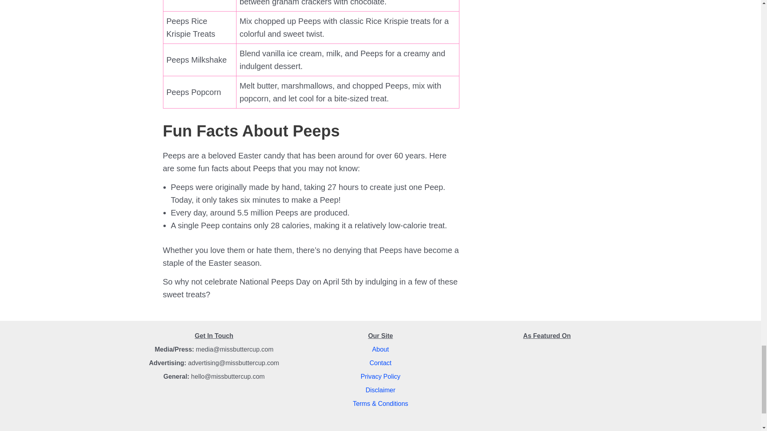  Describe the element at coordinates (380, 350) in the screenshot. I see `About` at that location.